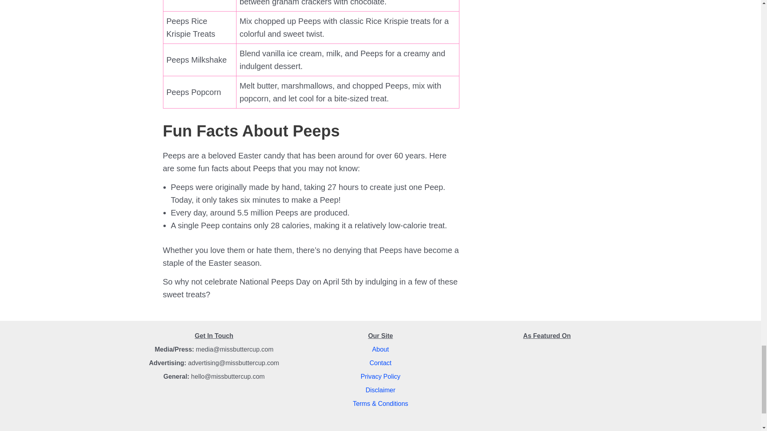  Describe the element at coordinates (380, 350) in the screenshot. I see `About` at that location.